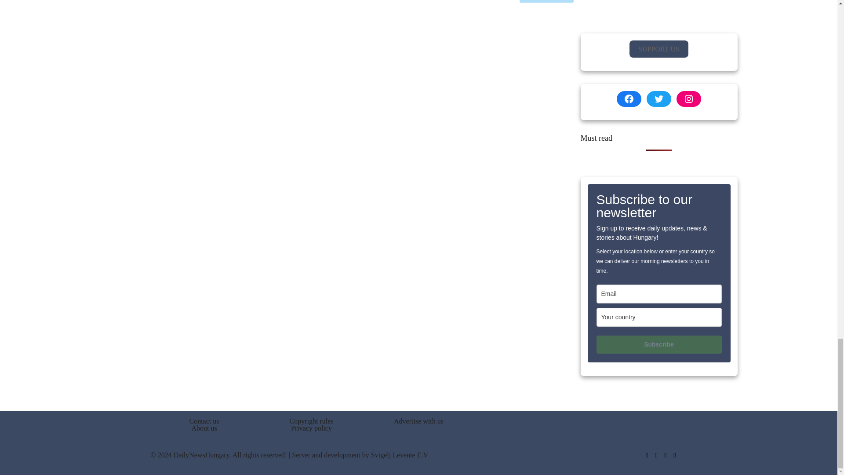 This screenshot has width=844, height=475. Describe the element at coordinates (547, 1) in the screenshot. I see `Post Comment` at that location.